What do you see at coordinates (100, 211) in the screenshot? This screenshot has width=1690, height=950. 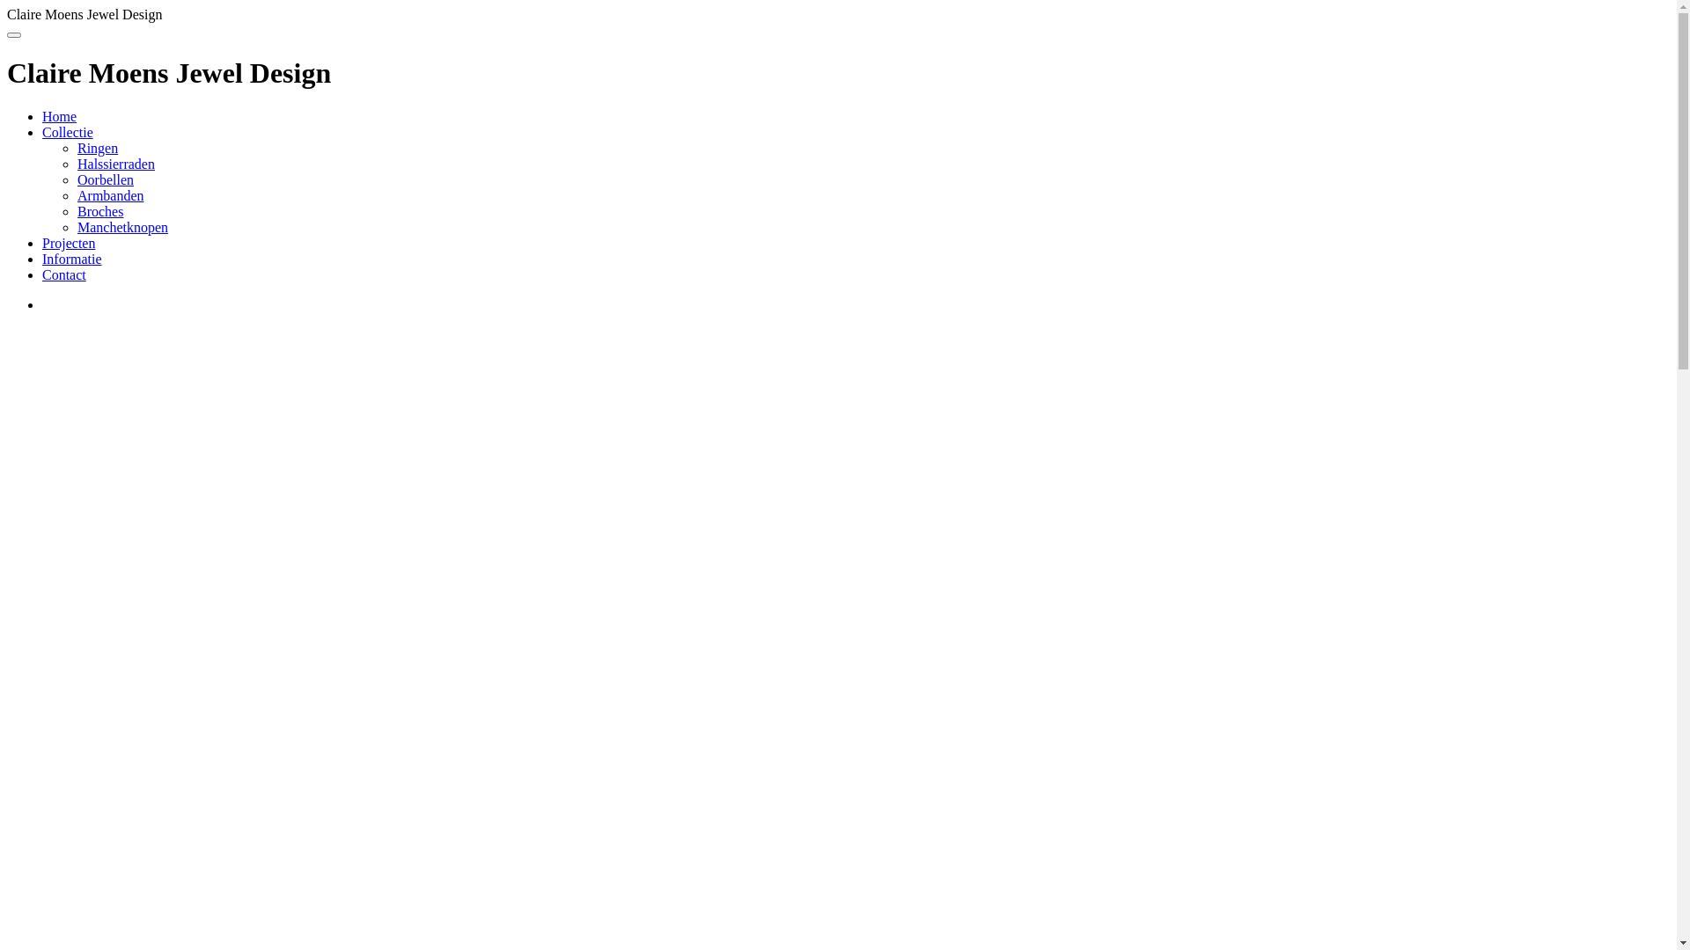 I see `Broches` at bounding box center [100, 211].